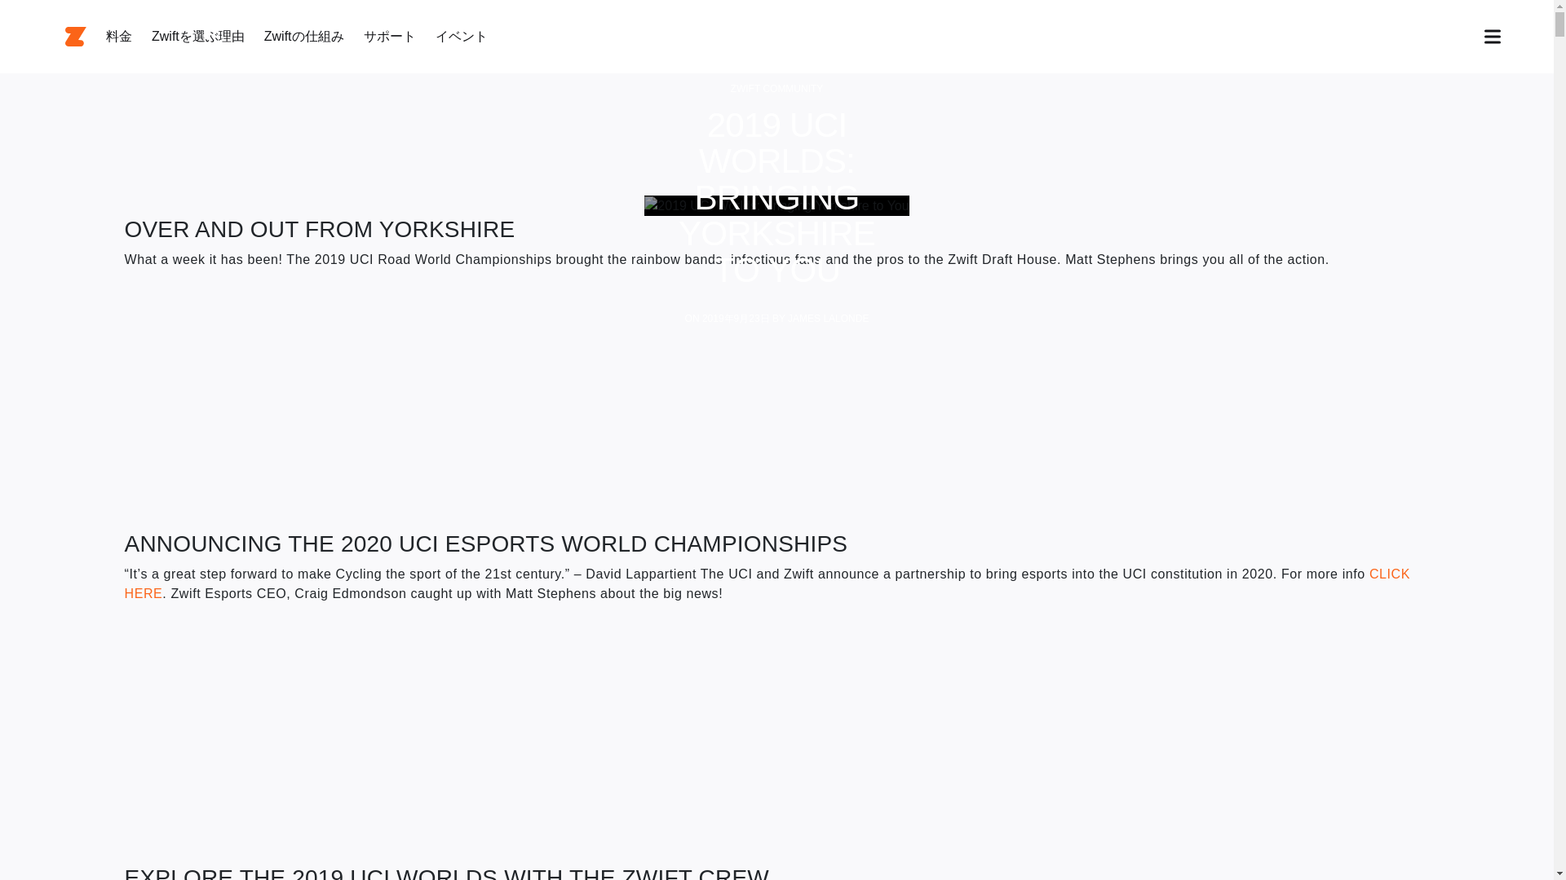 Image resolution: width=1566 pixels, height=880 pixels. I want to click on Zwift at the Yorkshire 2019 UCI Road World Championships -, so click(328, 396).